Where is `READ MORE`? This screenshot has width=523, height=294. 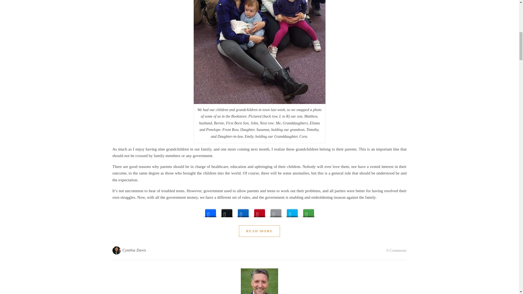 READ MORE is located at coordinates (259, 231).